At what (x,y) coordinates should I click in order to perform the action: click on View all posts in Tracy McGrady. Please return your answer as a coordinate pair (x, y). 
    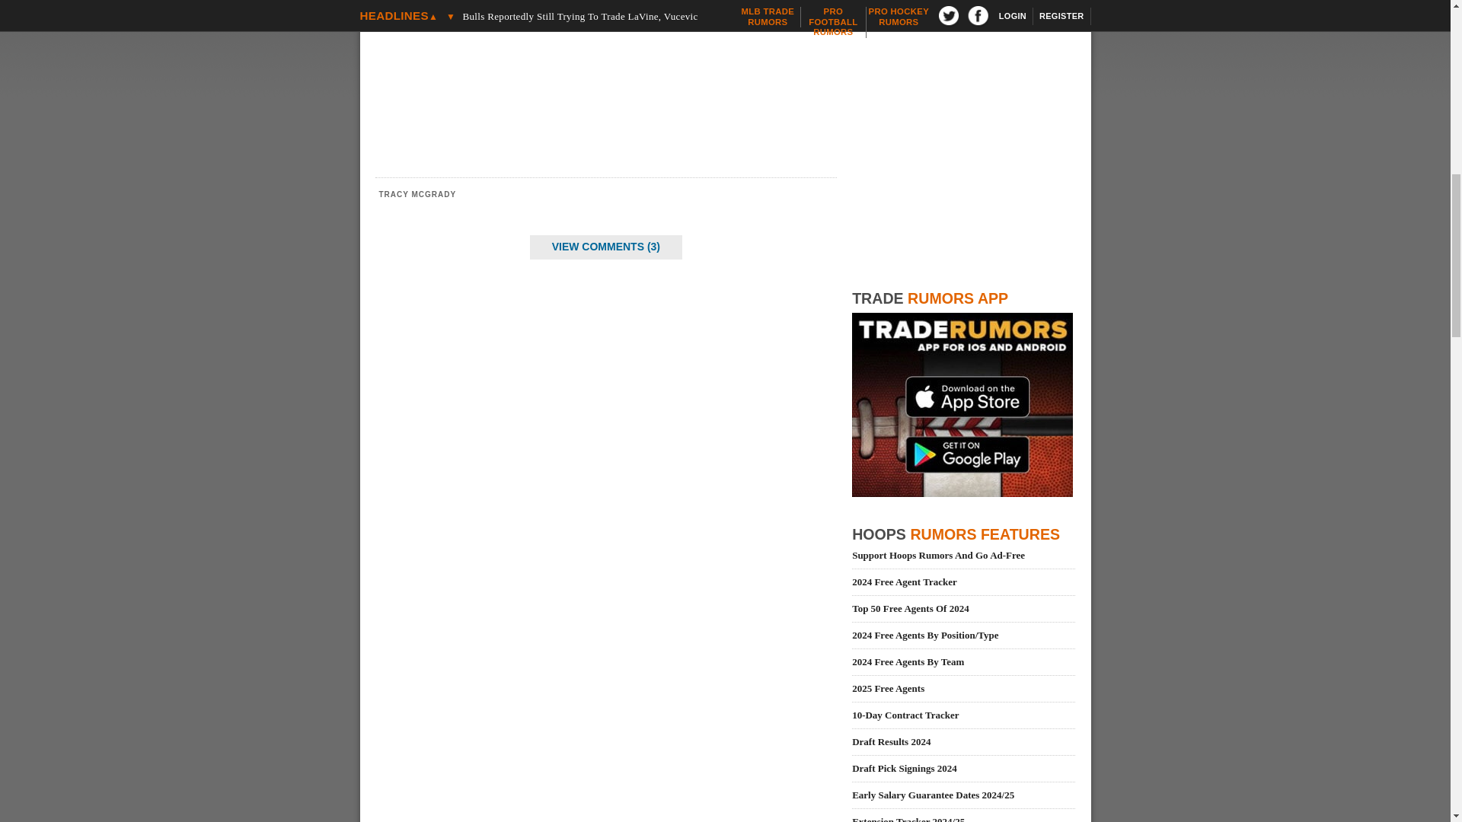
    Looking at the image, I should click on (417, 194).